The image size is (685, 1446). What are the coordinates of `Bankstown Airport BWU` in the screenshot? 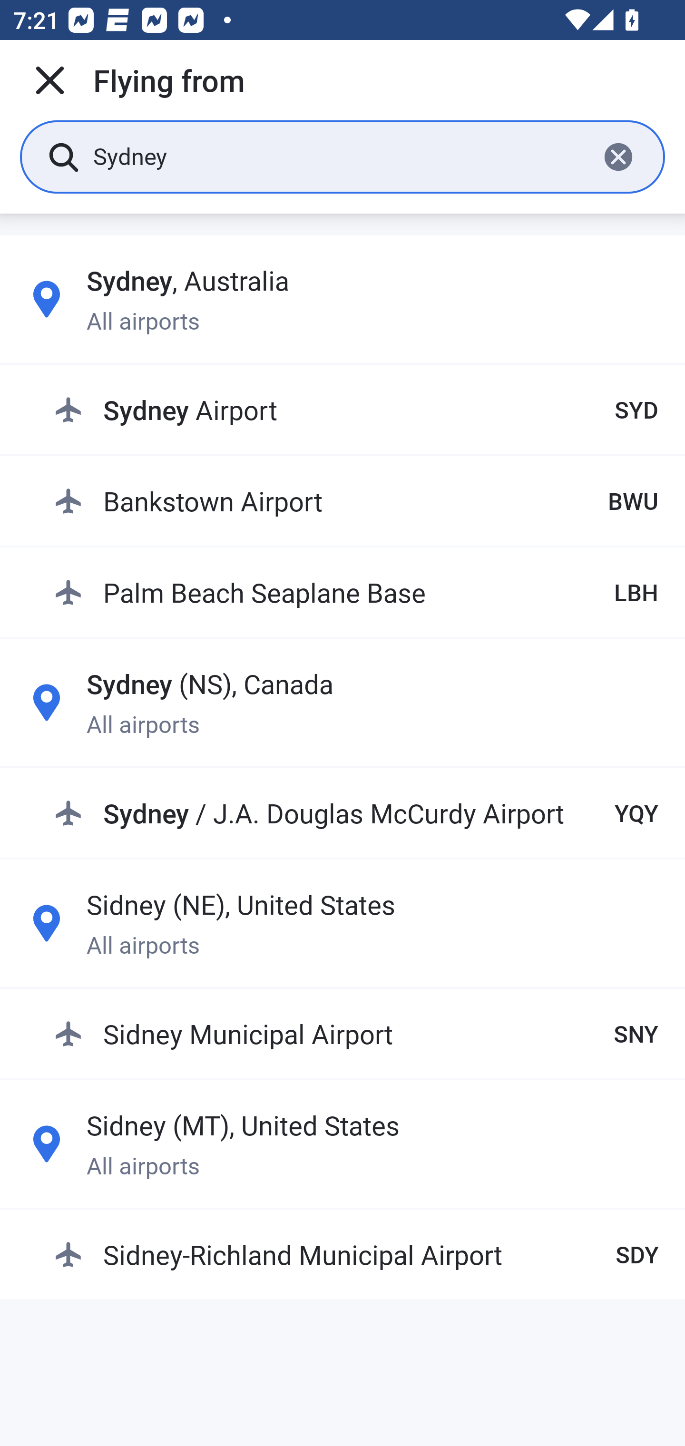 It's located at (356, 500).